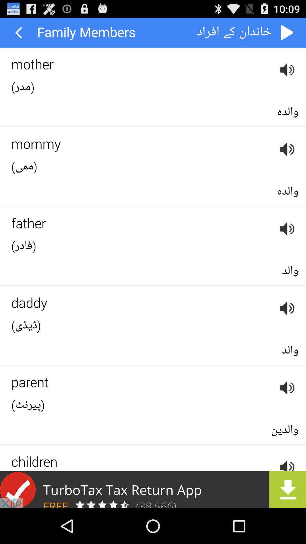 This screenshot has width=306, height=544. What do you see at coordinates (287, 33) in the screenshot?
I see `select the play` at bounding box center [287, 33].